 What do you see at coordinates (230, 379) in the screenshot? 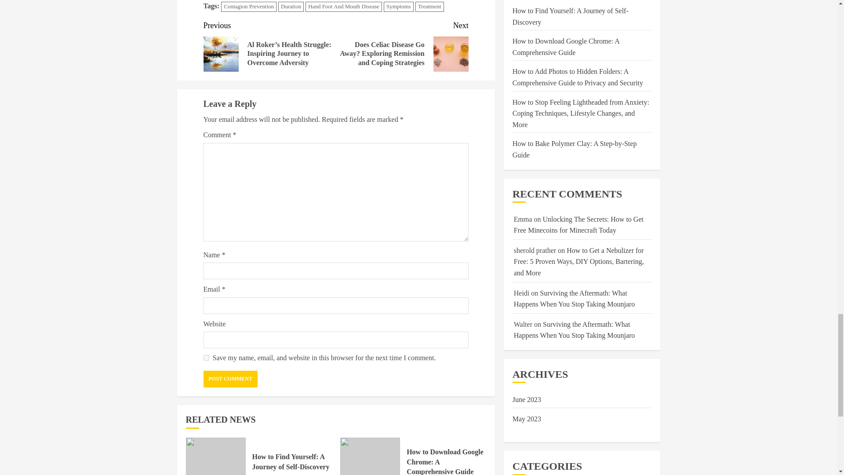
I see `Post Comment` at bounding box center [230, 379].